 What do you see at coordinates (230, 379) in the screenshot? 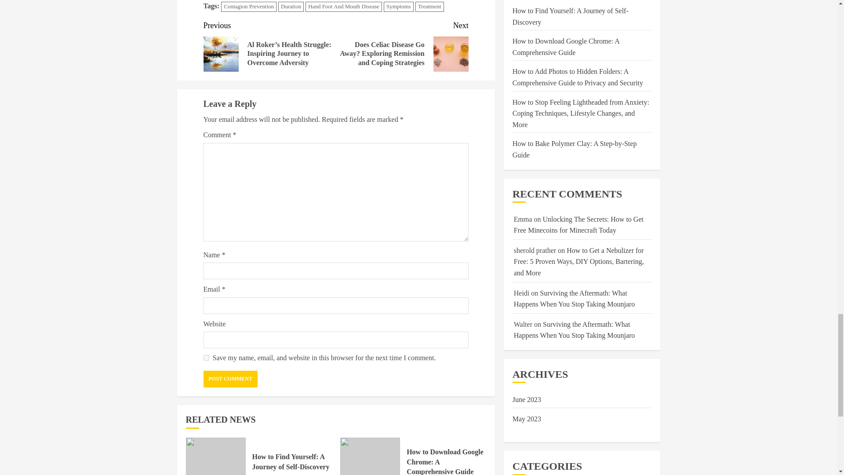
I see `Post Comment` at bounding box center [230, 379].